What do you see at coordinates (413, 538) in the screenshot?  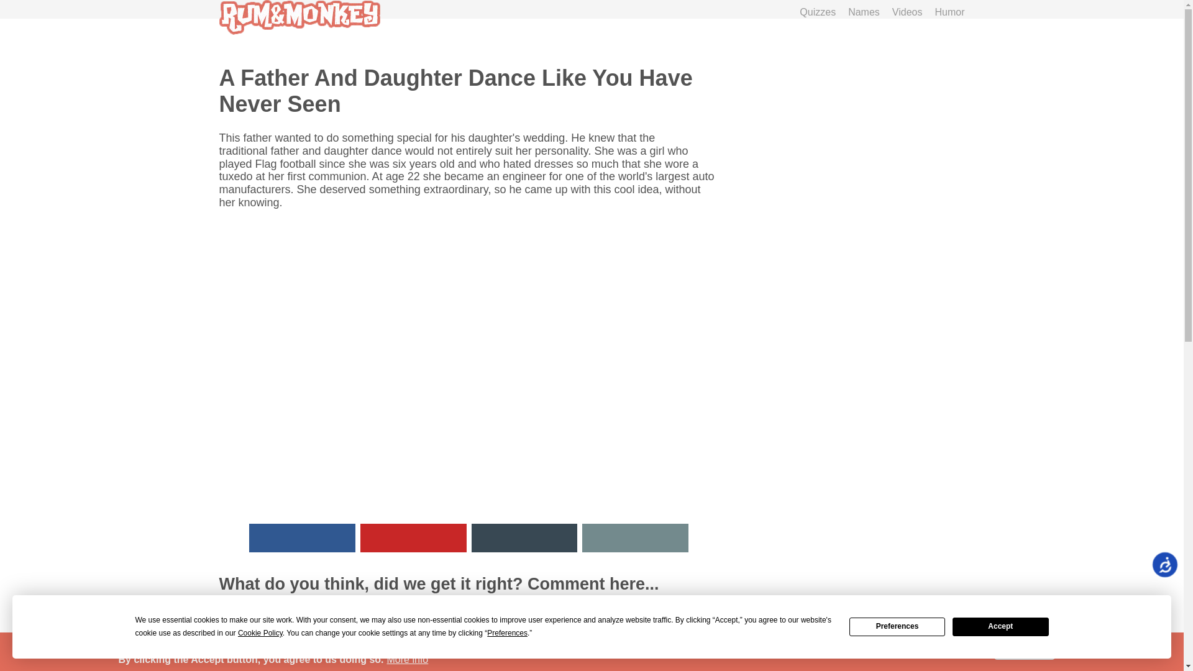 I see `Share to Pinterest` at bounding box center [413, 538].